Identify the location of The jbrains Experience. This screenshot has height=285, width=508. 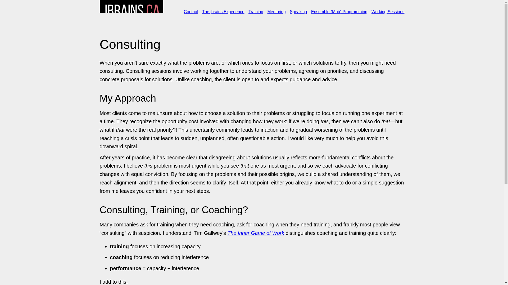
(223, 12).